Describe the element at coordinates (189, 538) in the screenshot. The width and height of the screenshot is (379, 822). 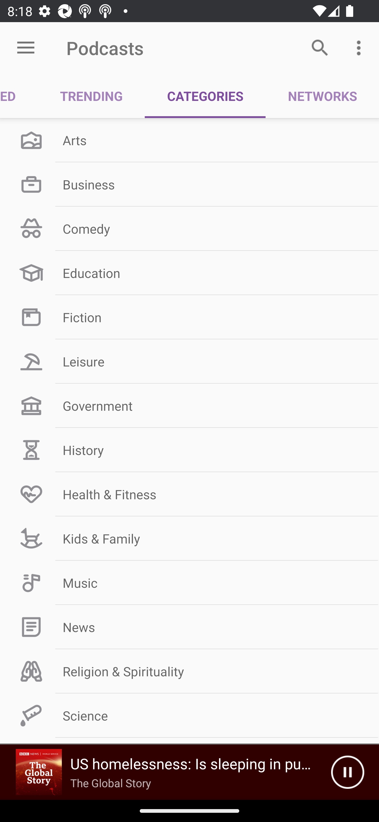
I see `Kids & Family` at that location.